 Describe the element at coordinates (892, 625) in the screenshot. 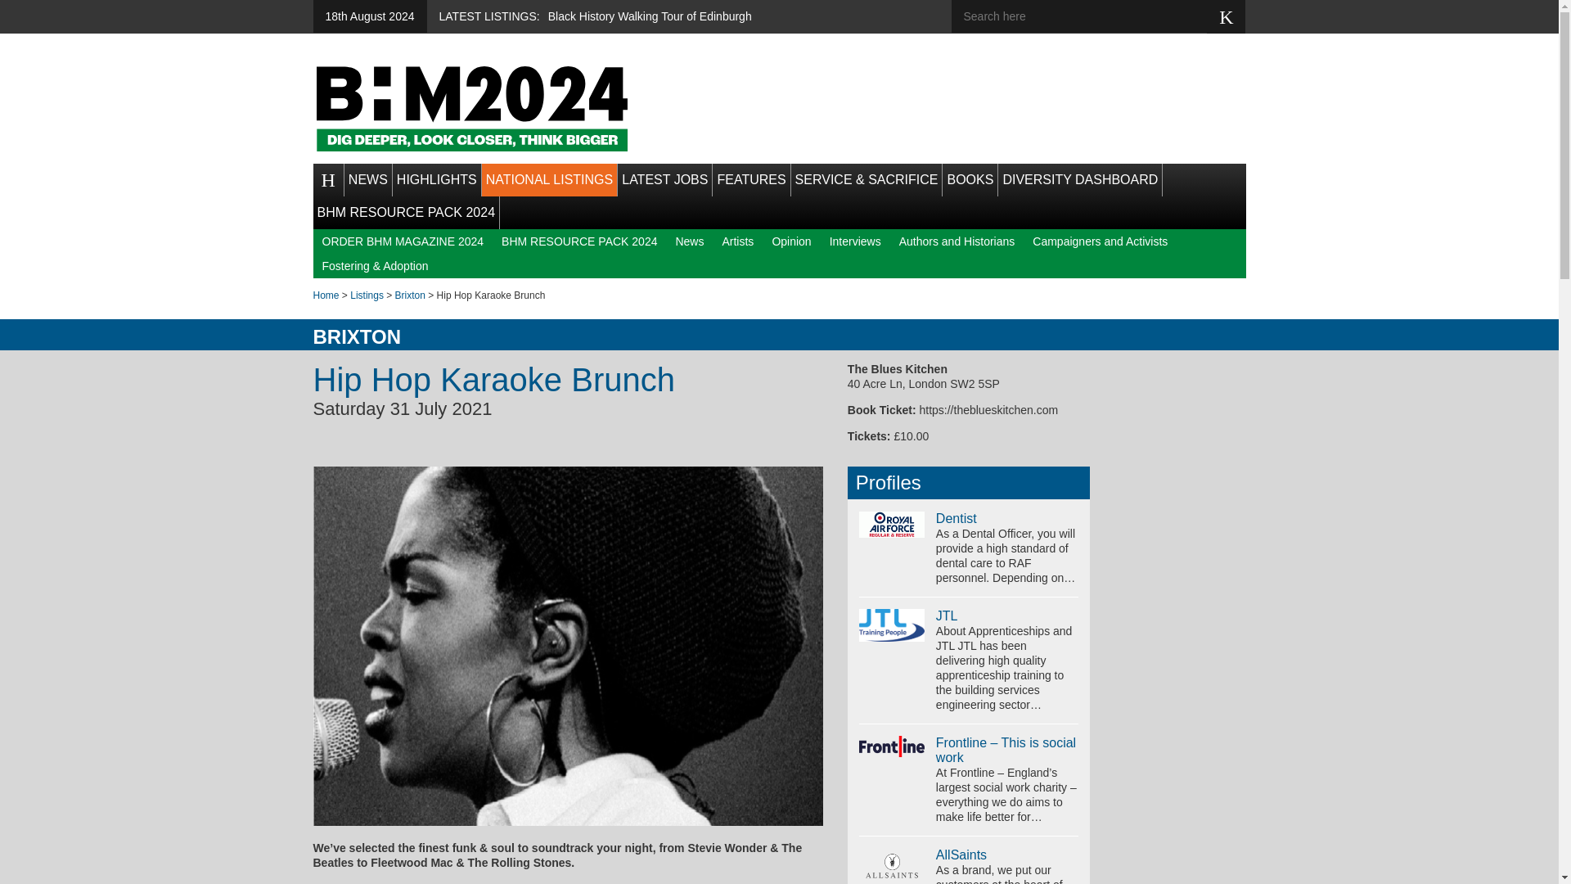

I see `JTL` at that location.